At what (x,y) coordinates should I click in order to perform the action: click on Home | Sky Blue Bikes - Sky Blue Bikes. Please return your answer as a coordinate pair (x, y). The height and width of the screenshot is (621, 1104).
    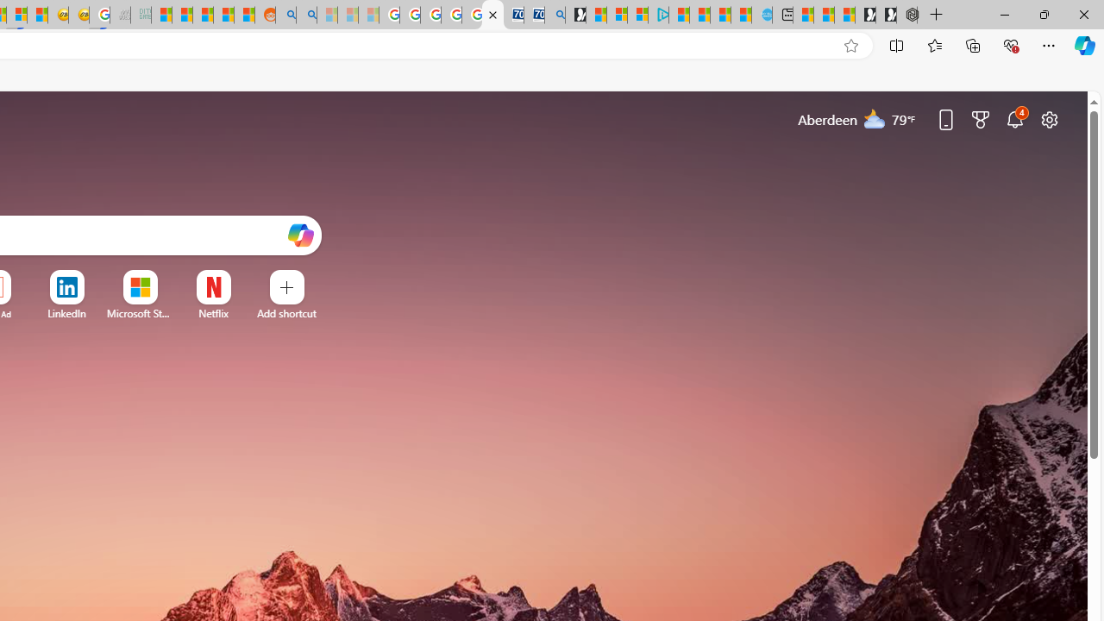
    Looking at the image, I should click on (761, 16).